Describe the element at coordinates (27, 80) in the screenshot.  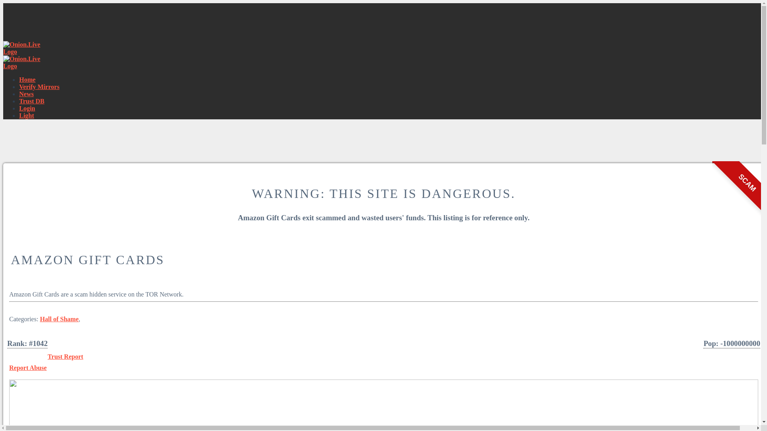
I see `Home` at that location.